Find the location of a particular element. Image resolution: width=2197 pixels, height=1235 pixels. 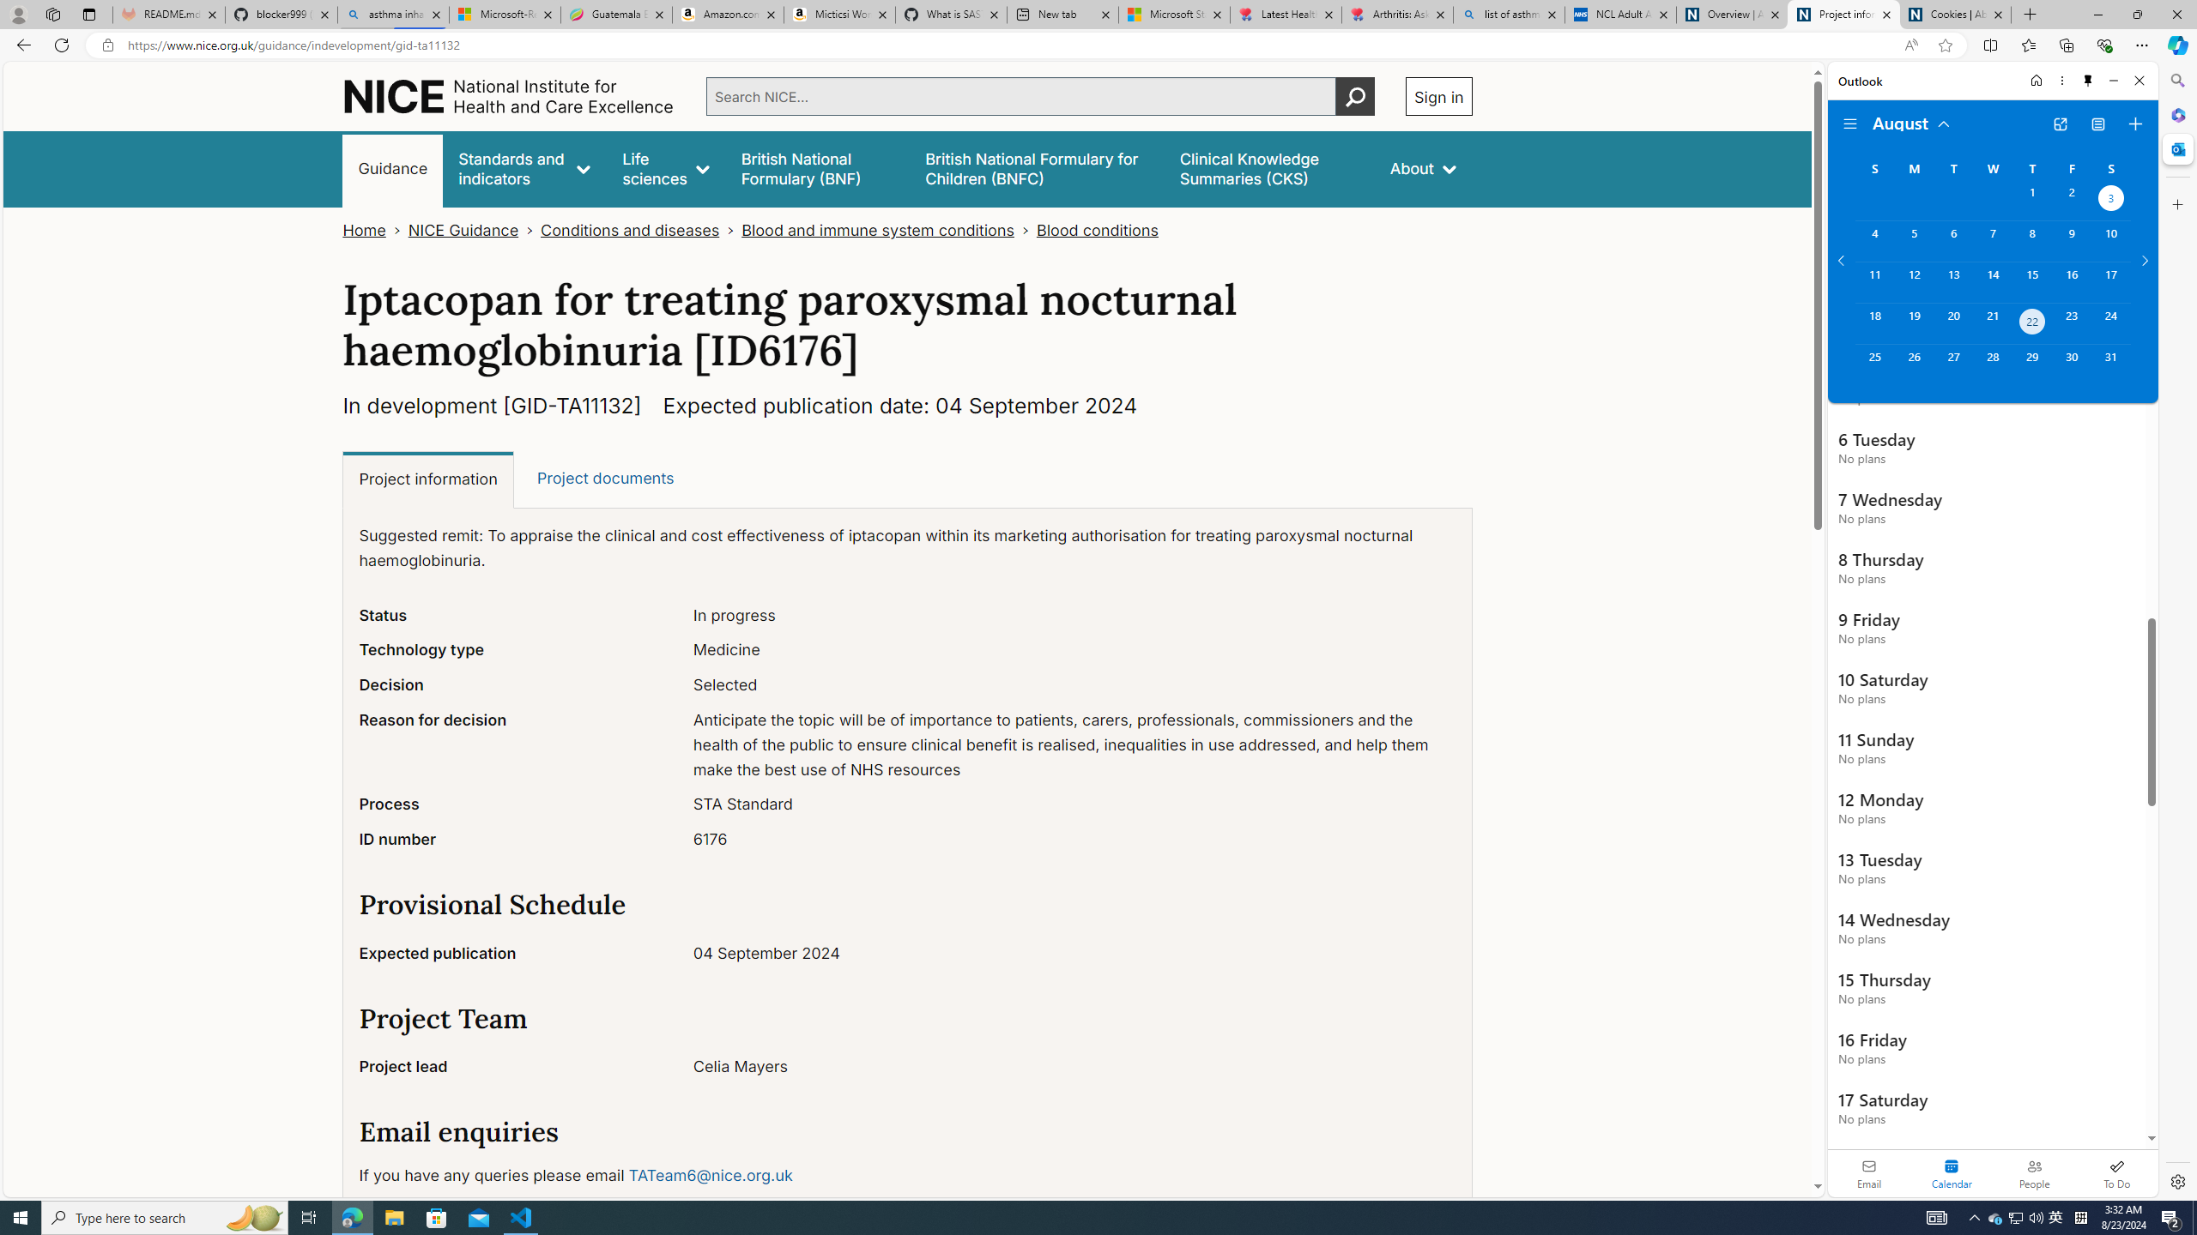

Favorites is located at coordinates (2029, 45).